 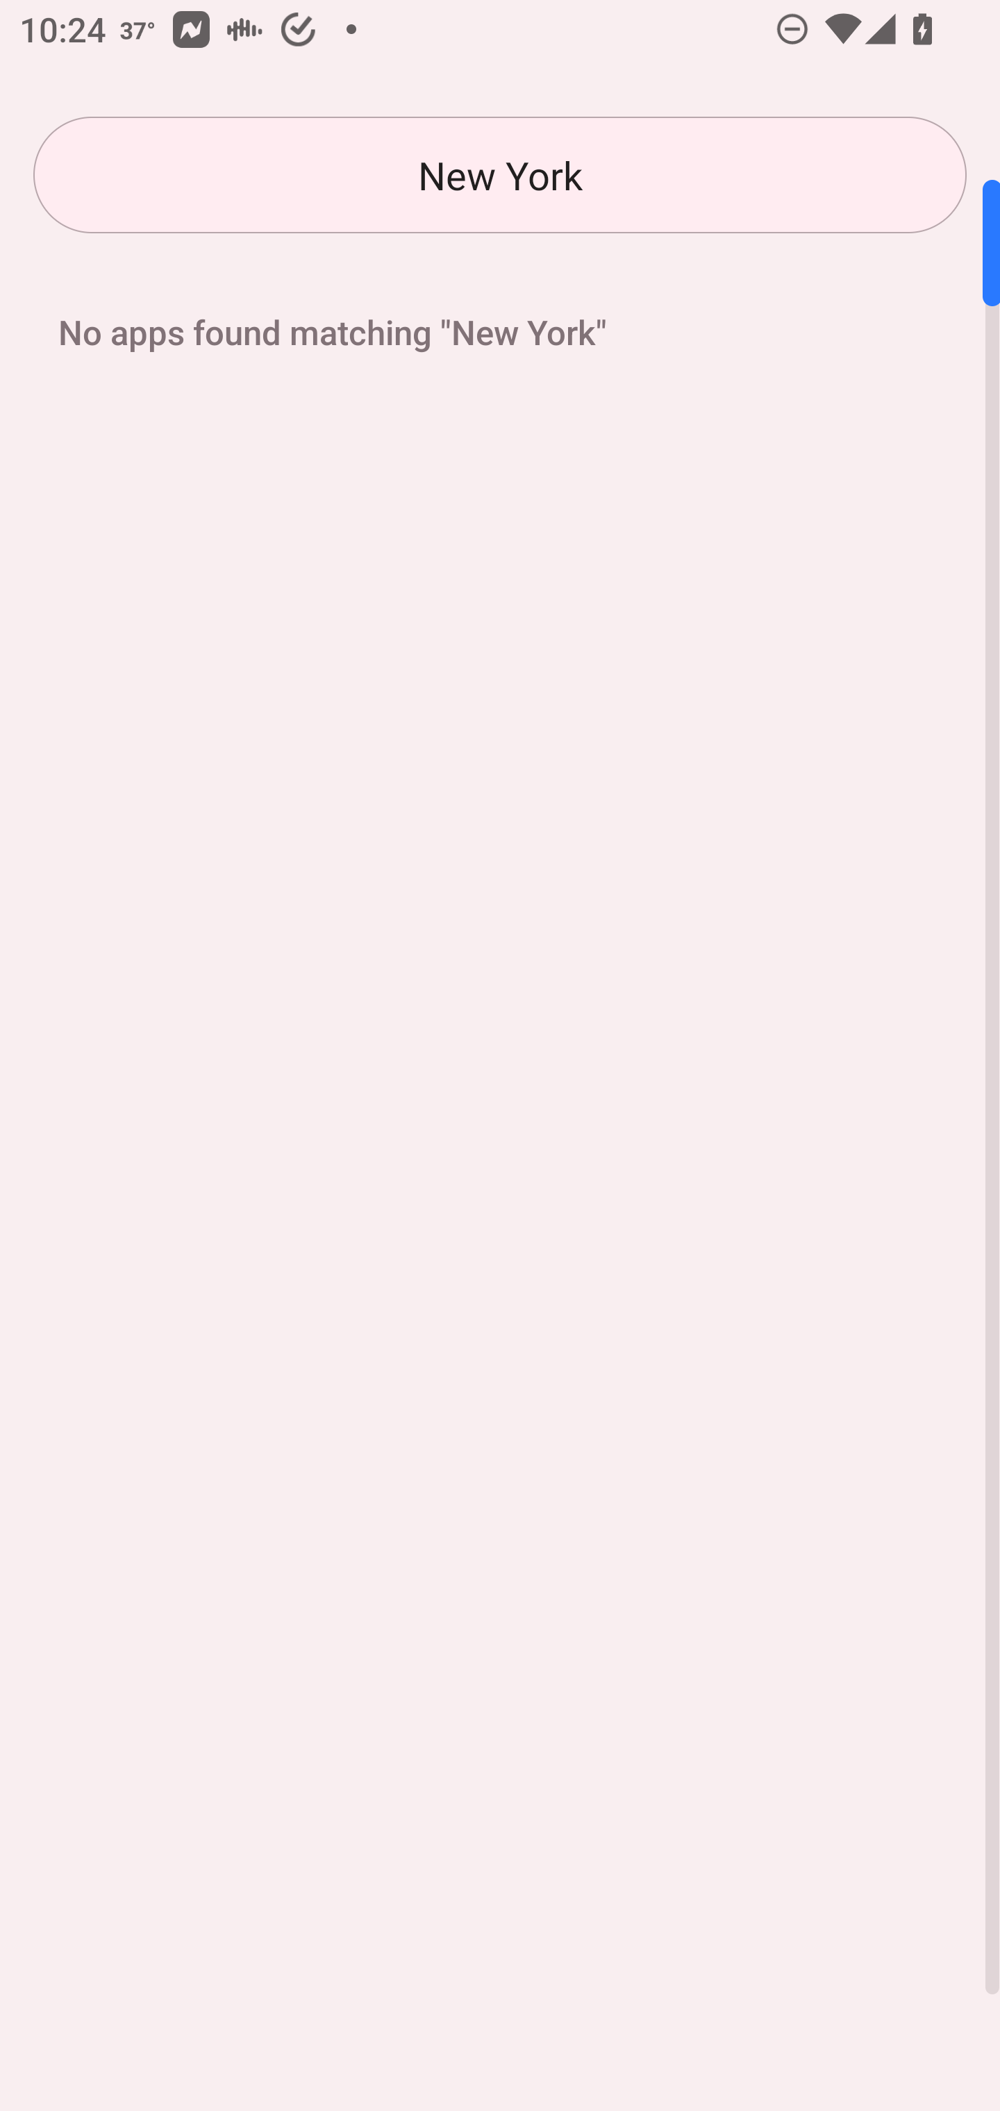 I want to click on New York, so click(x=500, y=175).